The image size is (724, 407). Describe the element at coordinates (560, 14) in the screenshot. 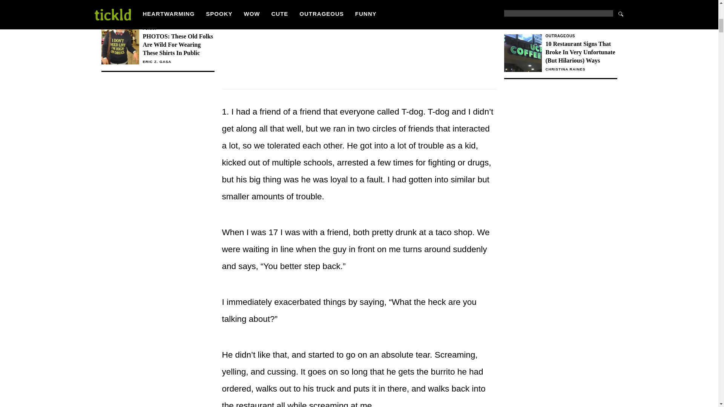

I see `Outrageous` at that location.